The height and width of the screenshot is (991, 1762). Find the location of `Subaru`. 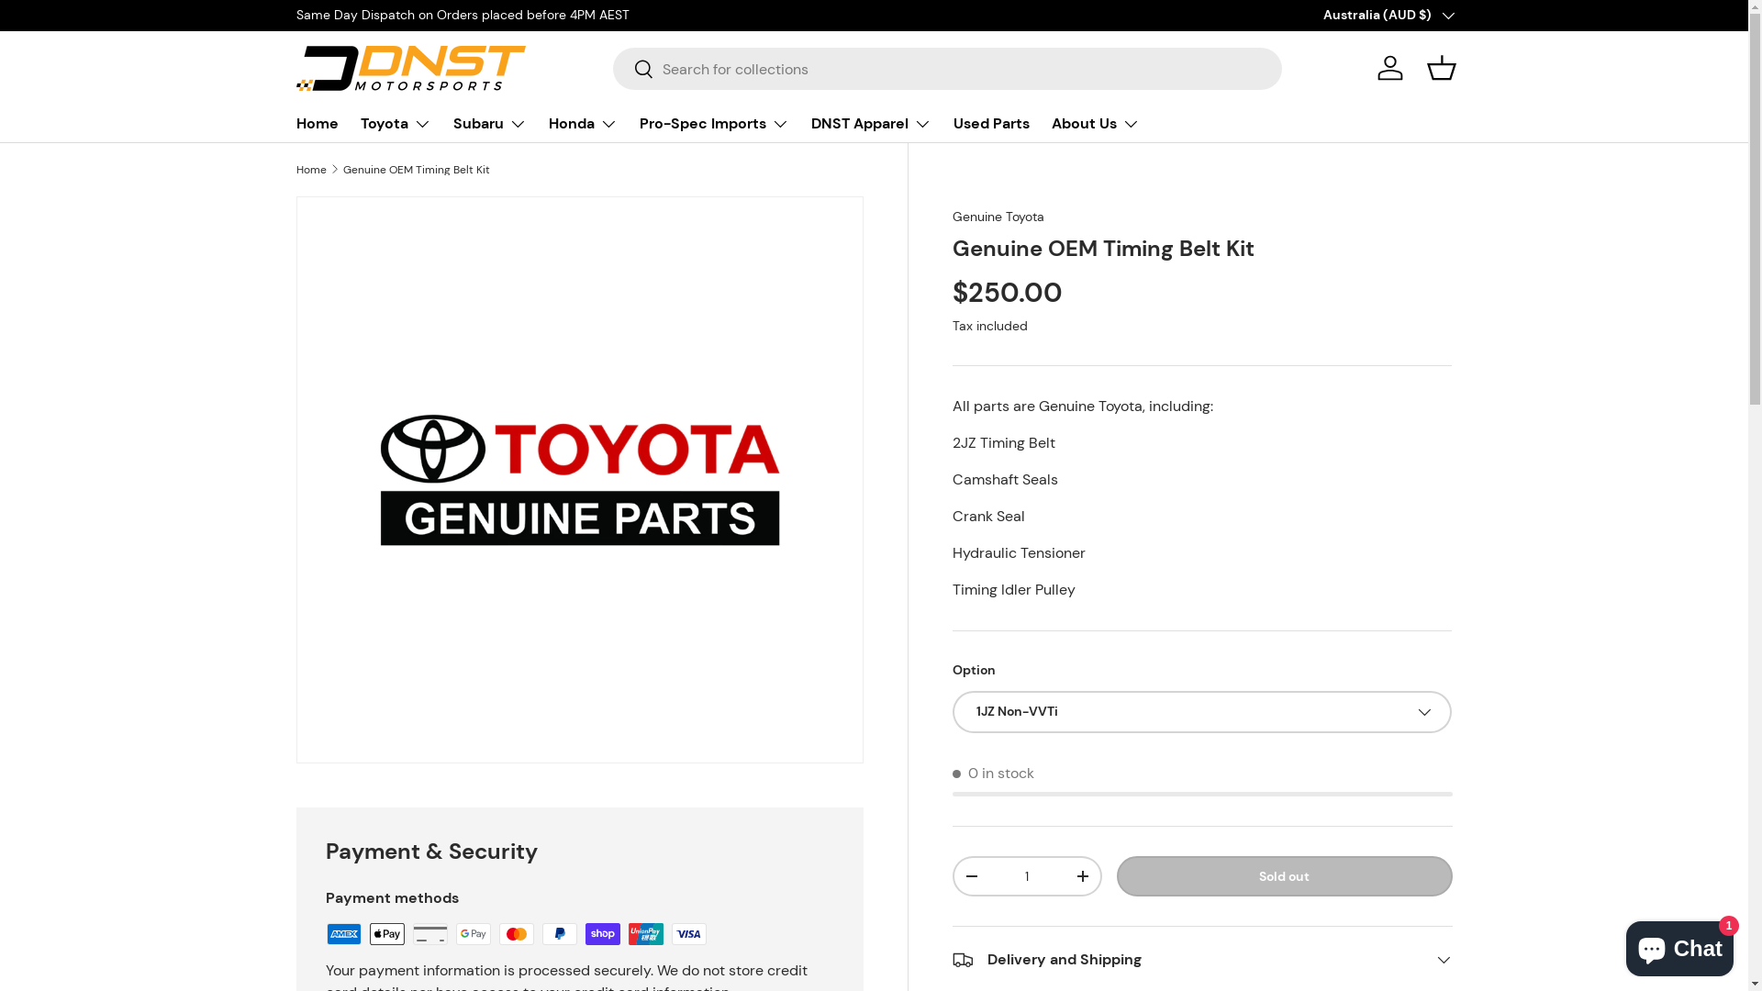

Subaru is located at coordinates (490, 124).